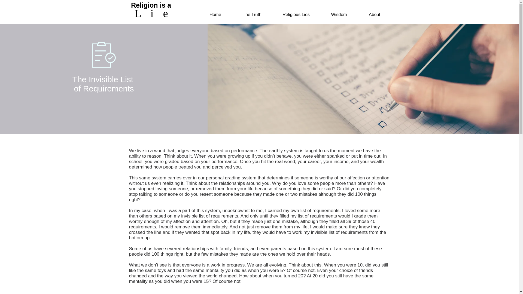  I want to click on Home, so click(215, 15).